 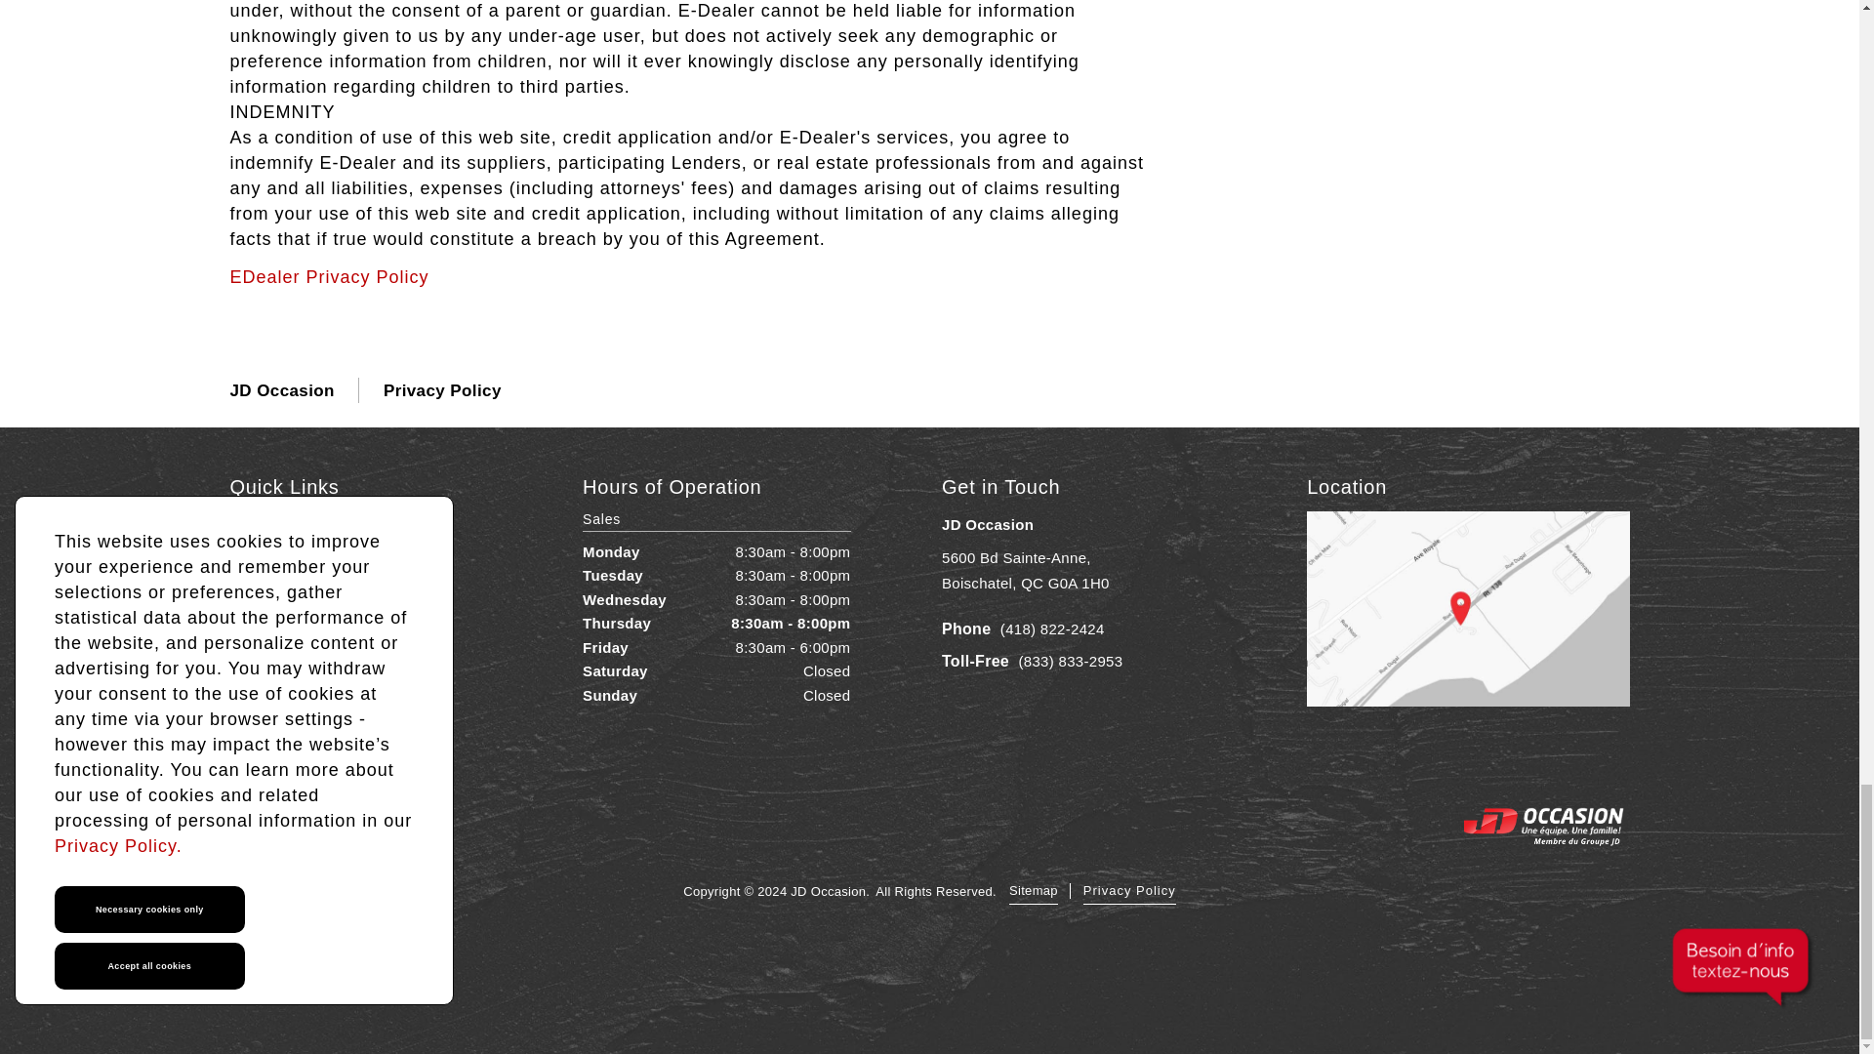 I want to click on Our Team, so click(x=332, y=686).